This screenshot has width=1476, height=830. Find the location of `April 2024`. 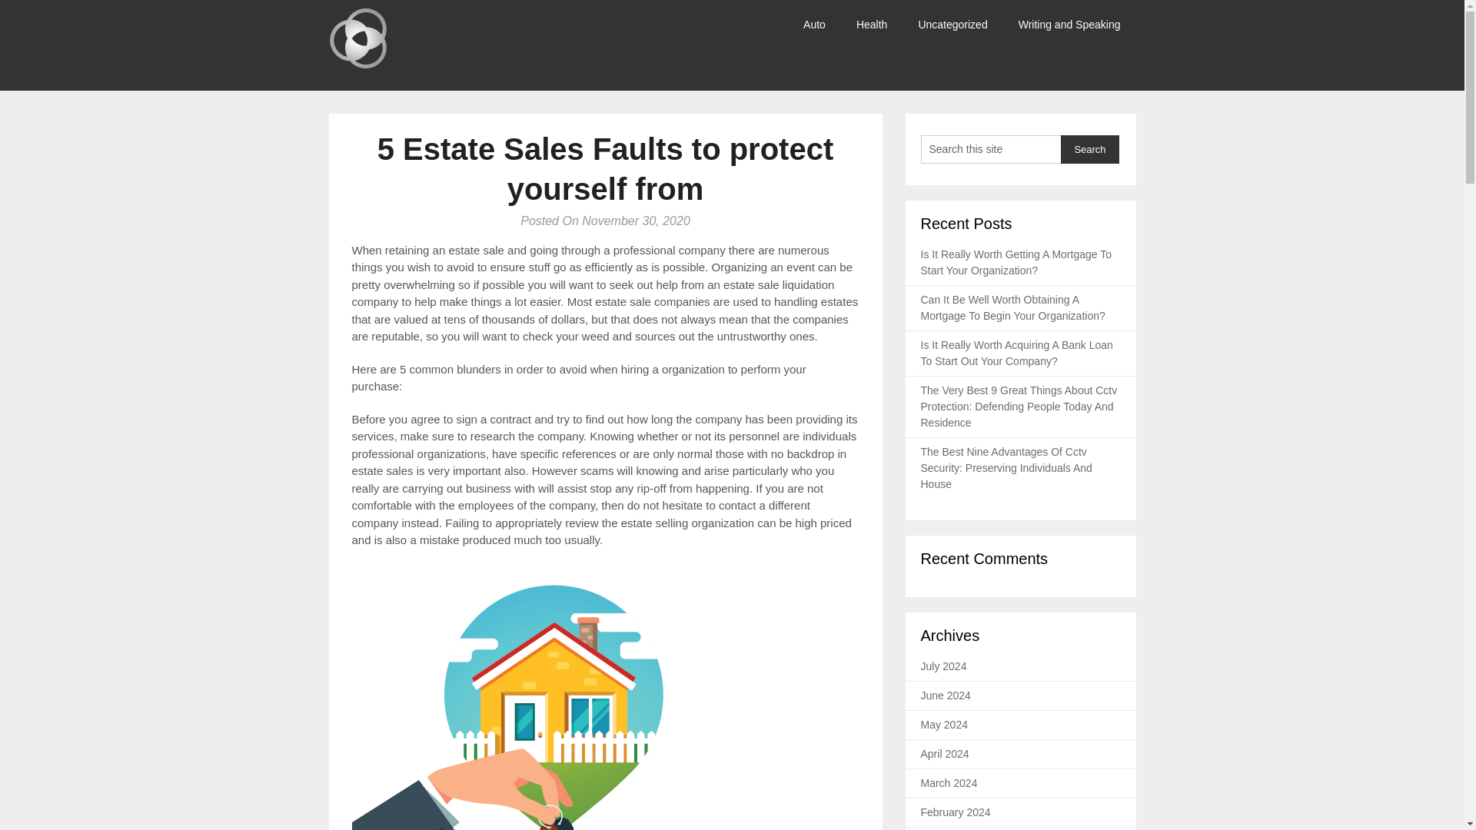

April 2024 is located at coordinates (946, 754).